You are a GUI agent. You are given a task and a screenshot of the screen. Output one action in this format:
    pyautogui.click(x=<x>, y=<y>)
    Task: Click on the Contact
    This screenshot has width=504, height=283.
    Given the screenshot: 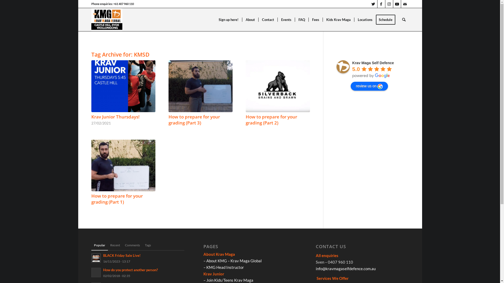 What is the action you would take?
    pyautogui.click(x=268, y=20)
    